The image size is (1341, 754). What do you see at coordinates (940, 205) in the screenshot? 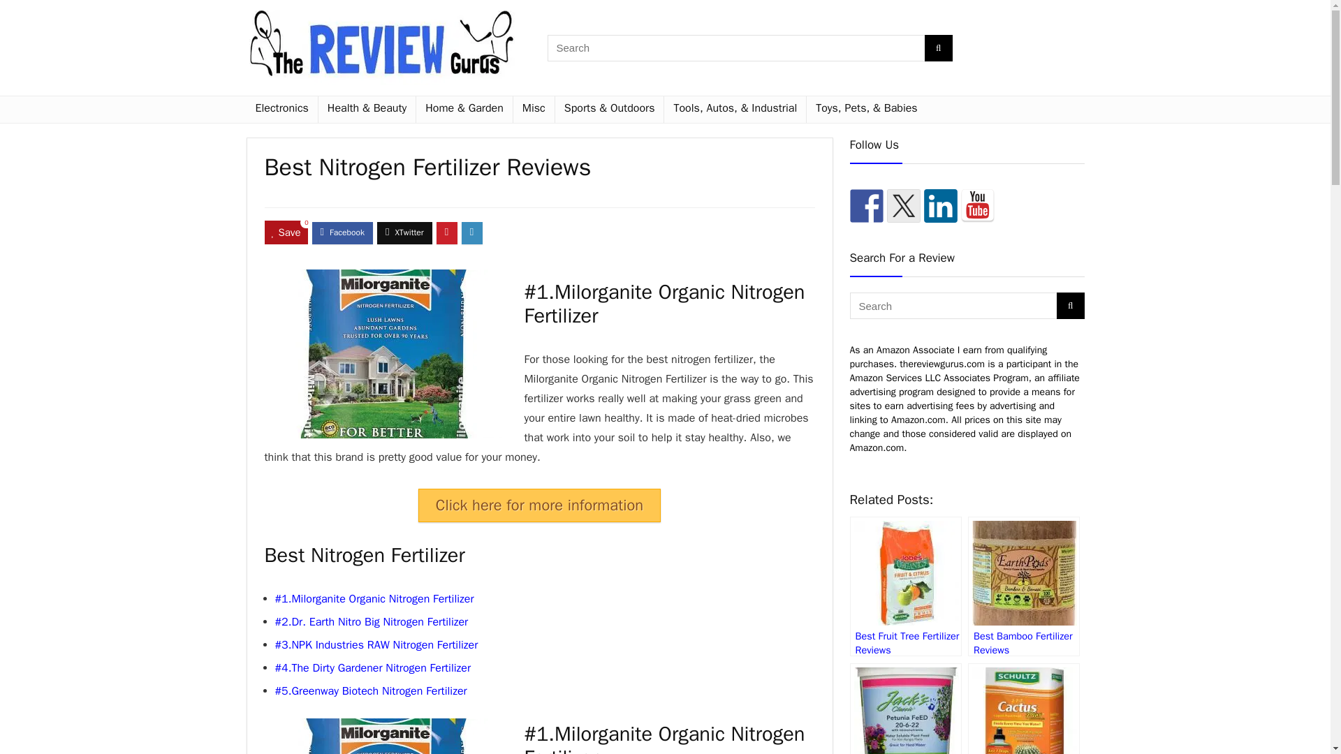
I see `Find us on Linkedin` at bounding box center [940, 205].